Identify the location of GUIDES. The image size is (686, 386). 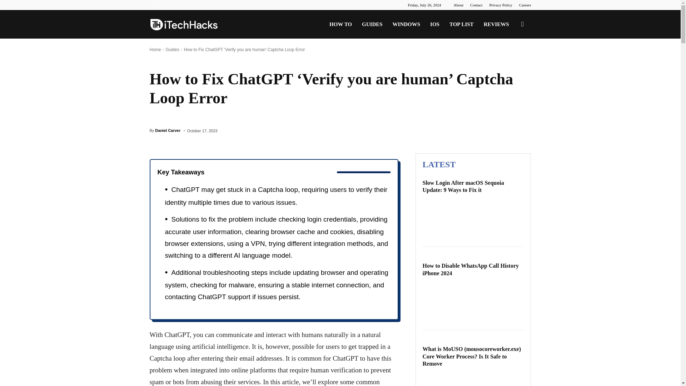
(372, 24).